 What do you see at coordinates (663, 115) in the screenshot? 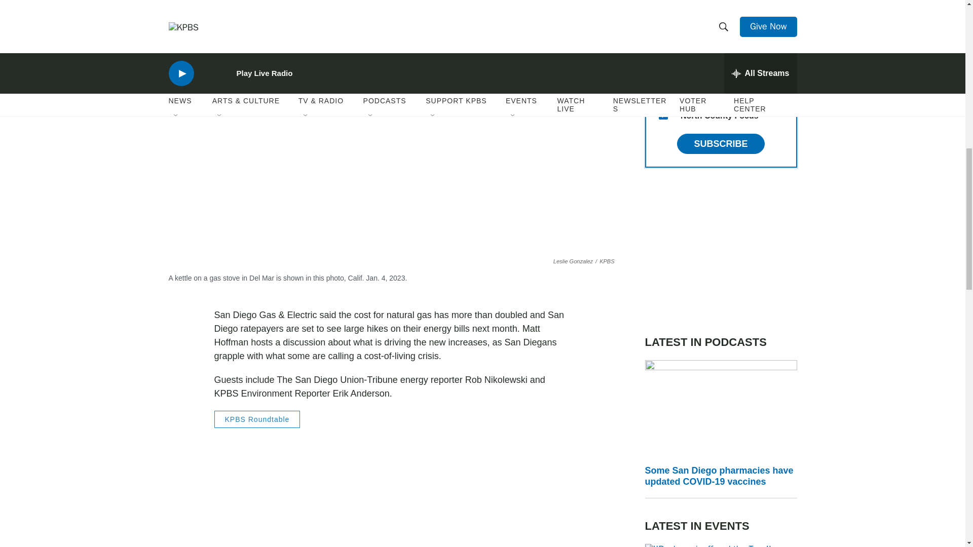
I see `15` at bounding box center [663, 115].